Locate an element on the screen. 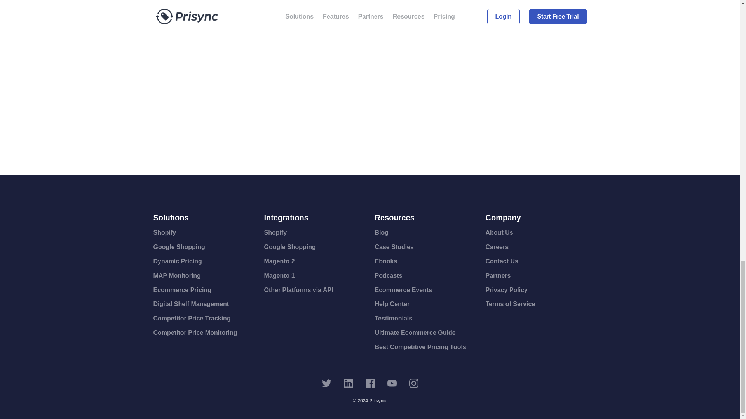 The width and height of the screenshot is (746, 419). Twitter icon is located at coordinates (326, 383).